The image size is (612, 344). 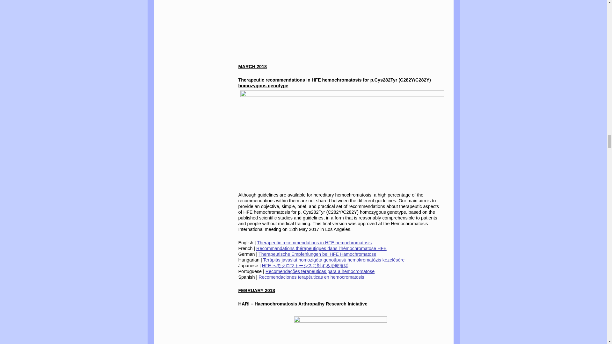 What do you see at coordinates (342, 26) in the screenshot?
I see `Sweden` at bounding box center [342, 26].